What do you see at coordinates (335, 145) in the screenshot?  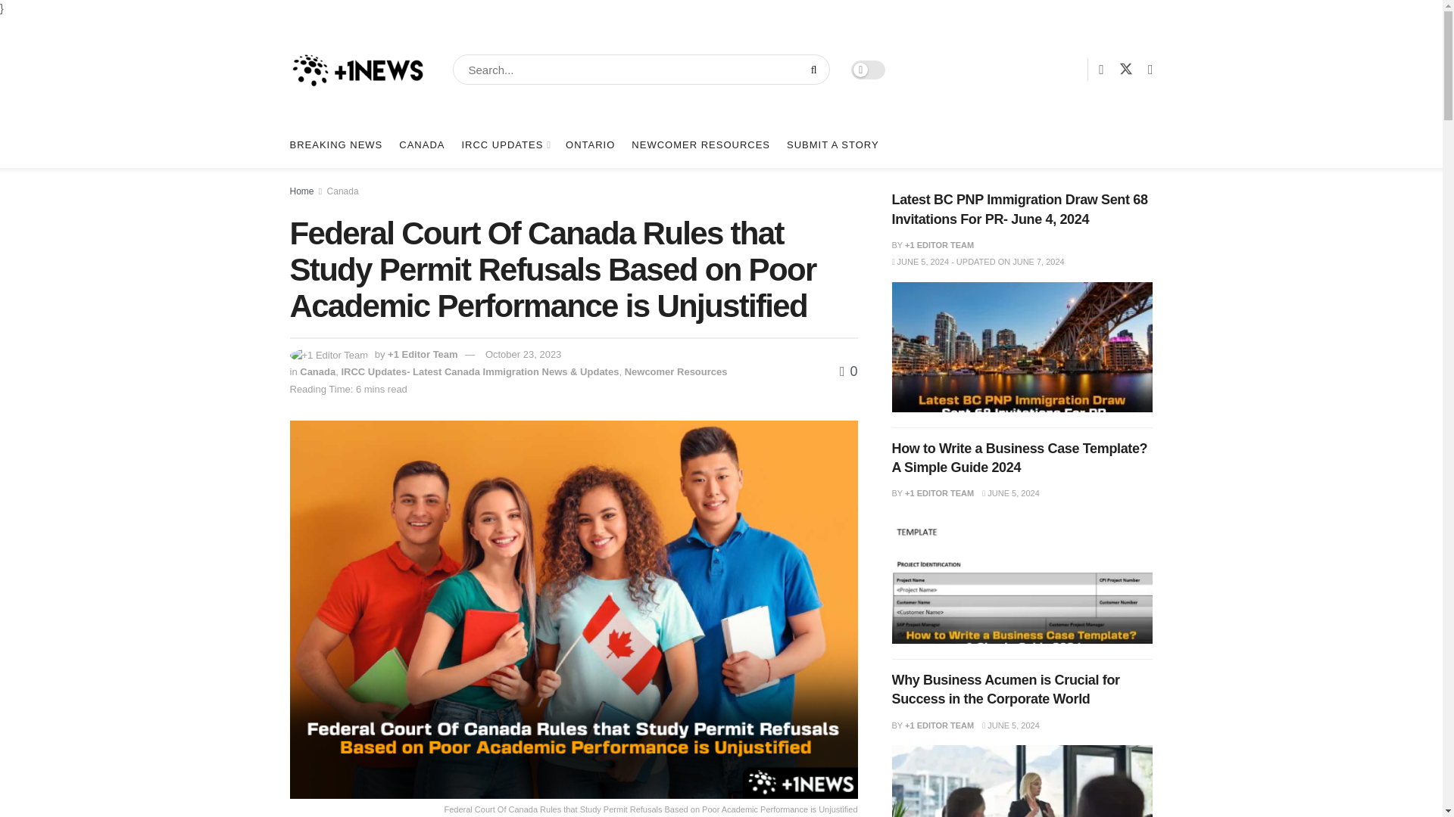 I see `BREAKING NEWS` at bounding box center [335, 145].